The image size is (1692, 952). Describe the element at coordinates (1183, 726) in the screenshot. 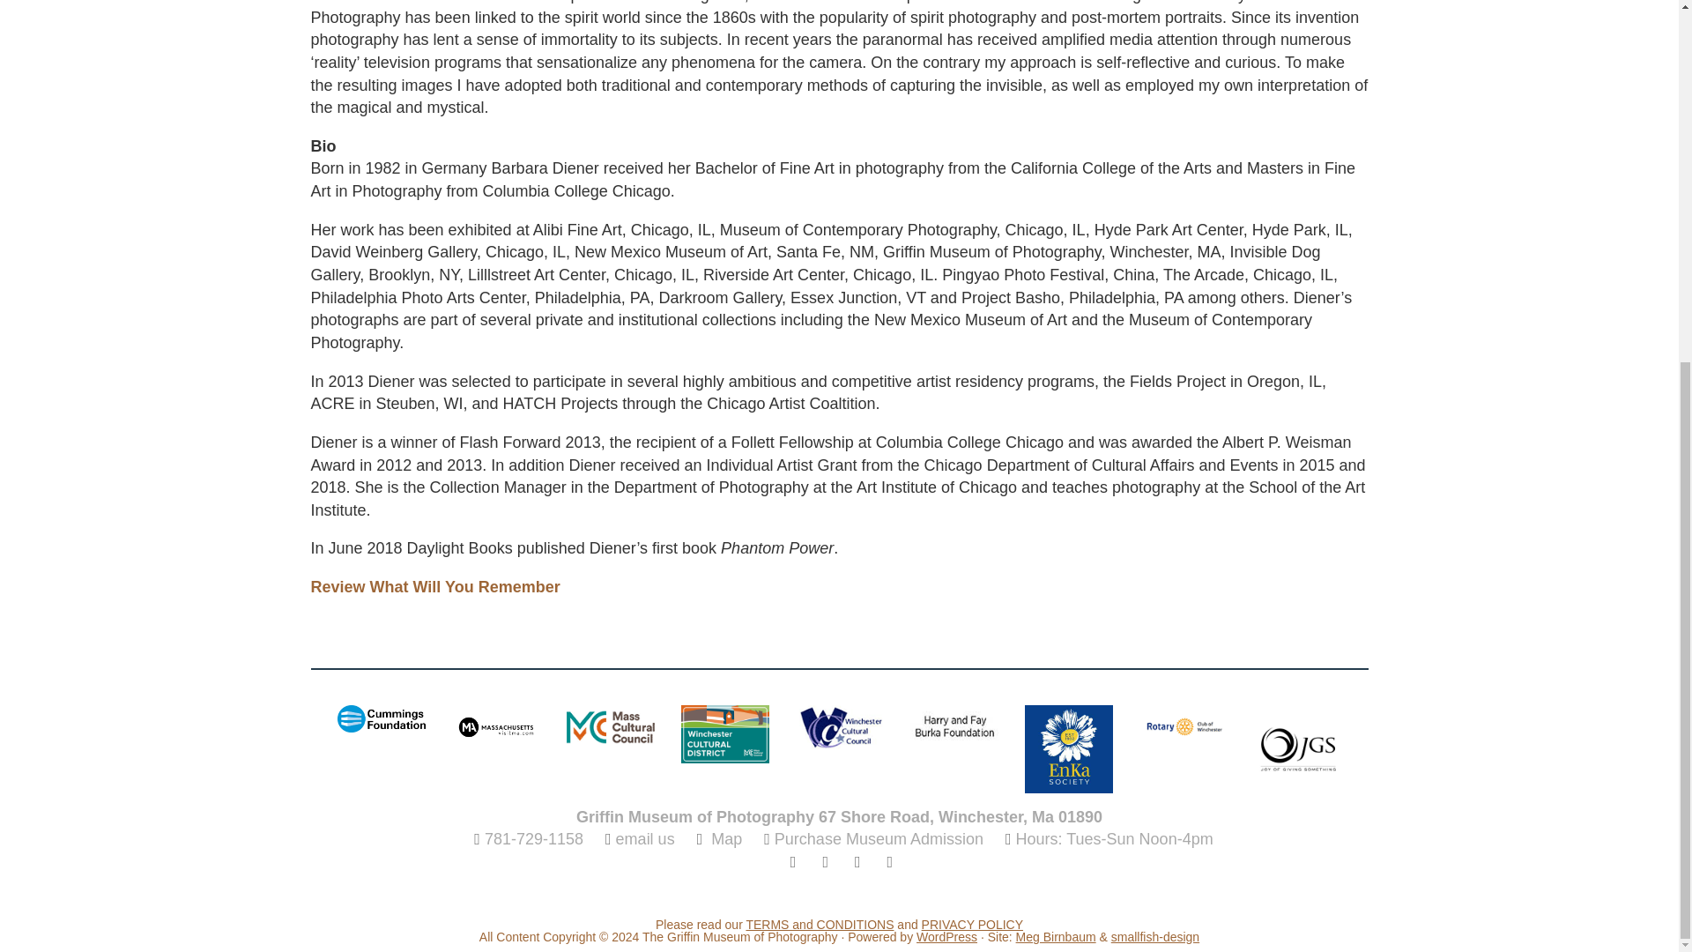

I see `Winchester Rotary` at that location.